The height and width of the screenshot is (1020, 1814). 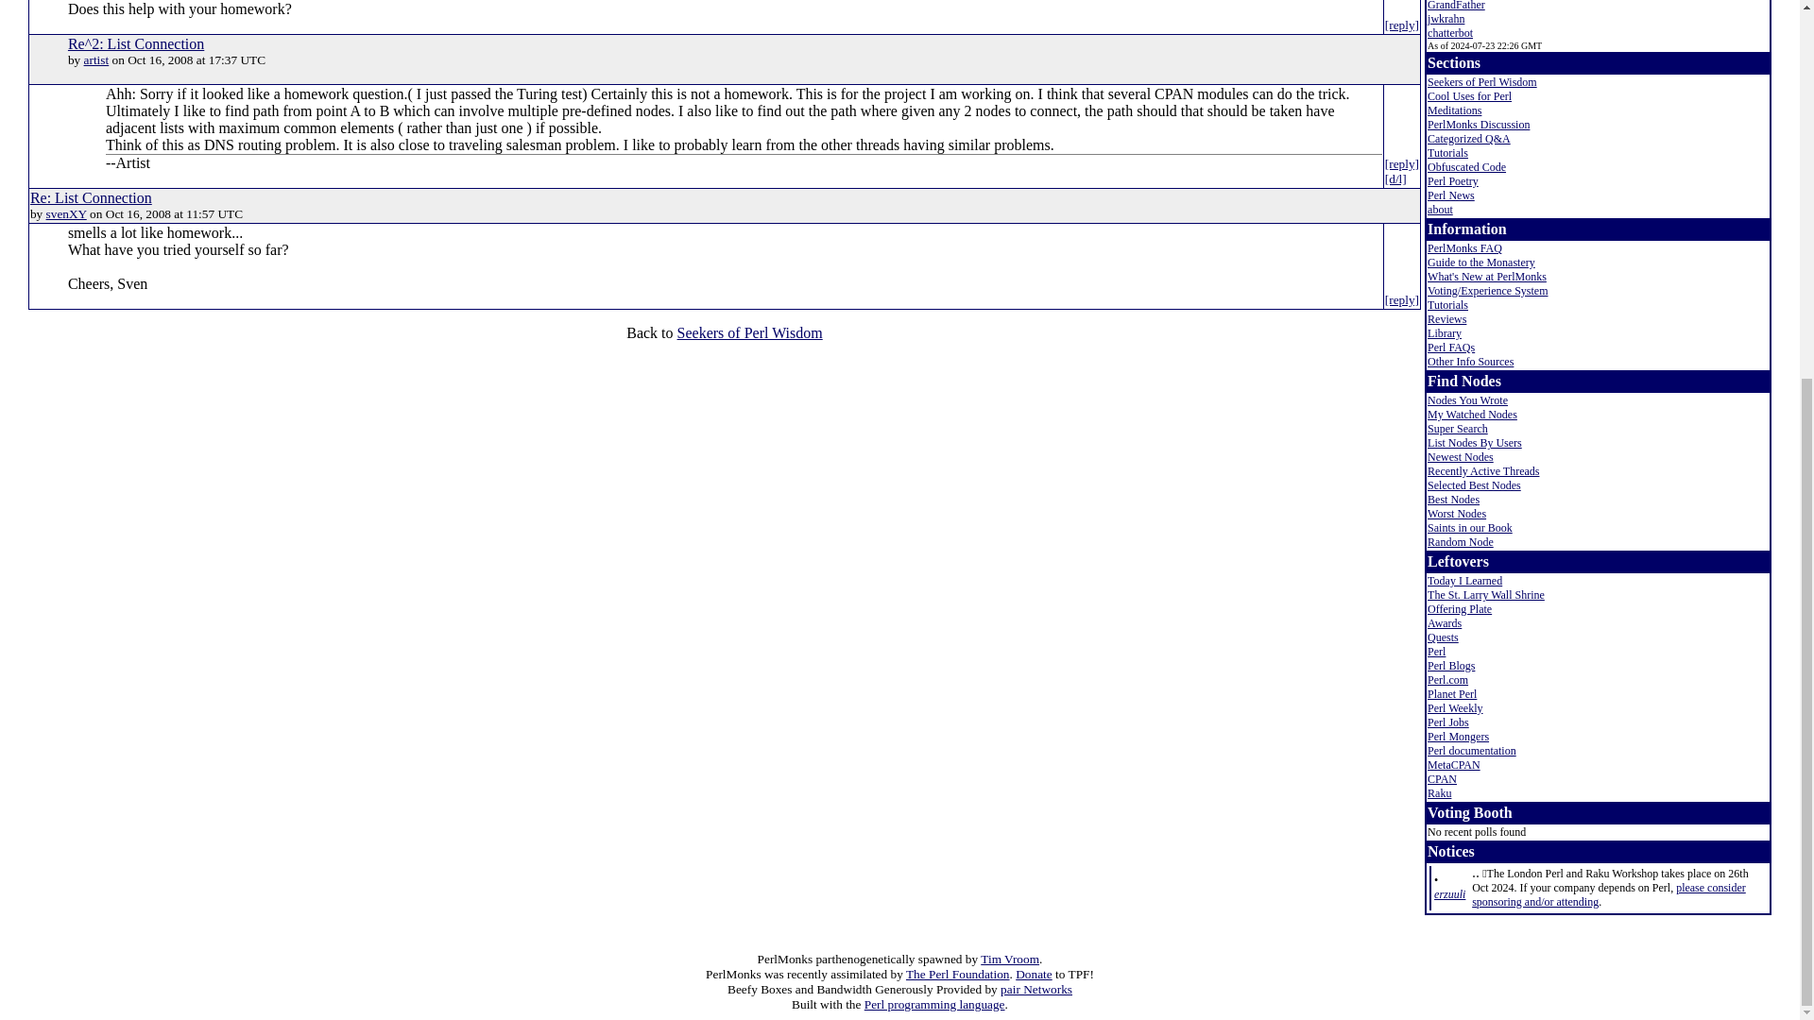 What do you see at coordinates (1457, 6) in the screenshot?
I see `GrandFather's home node. Level 26. Member of: janitors` at bounding box center [1457, 6].